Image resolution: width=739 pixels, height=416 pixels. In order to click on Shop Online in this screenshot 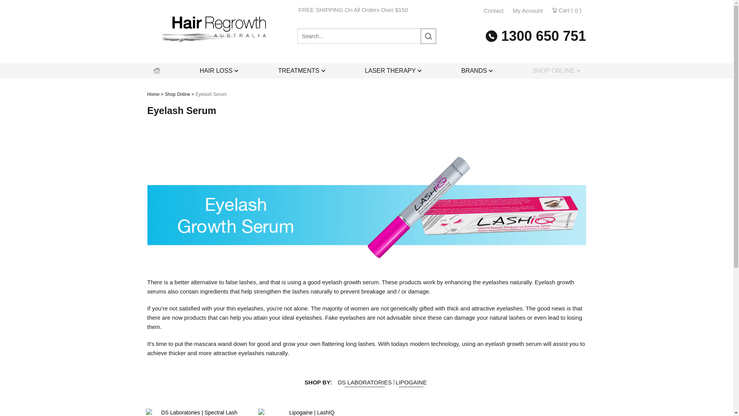, I will do `click(177, 94)`.